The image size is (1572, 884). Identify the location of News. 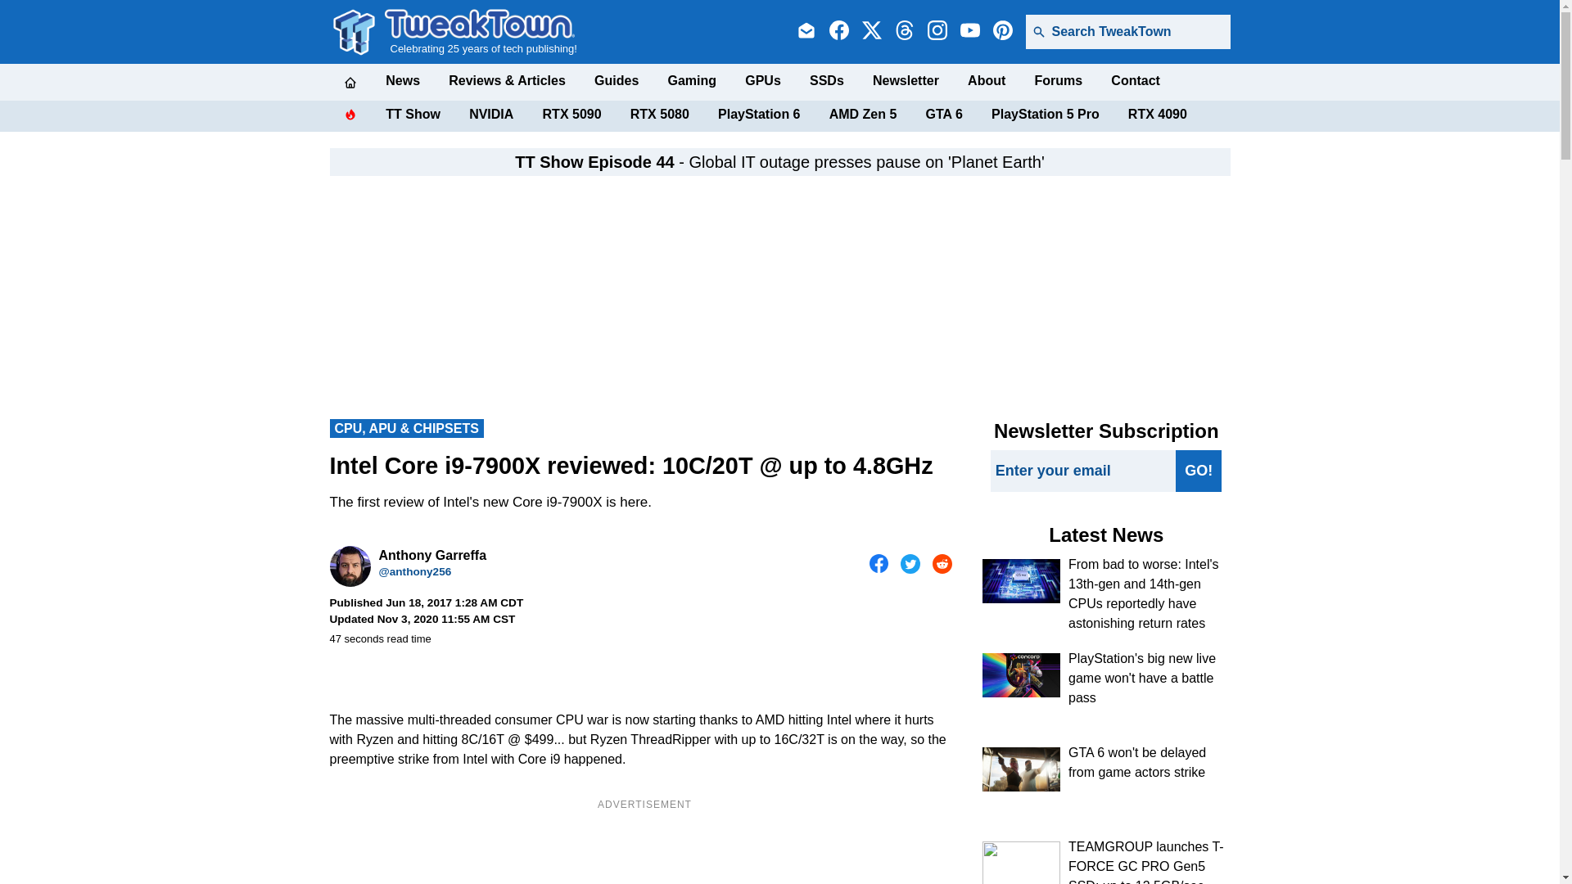
(402, 80).